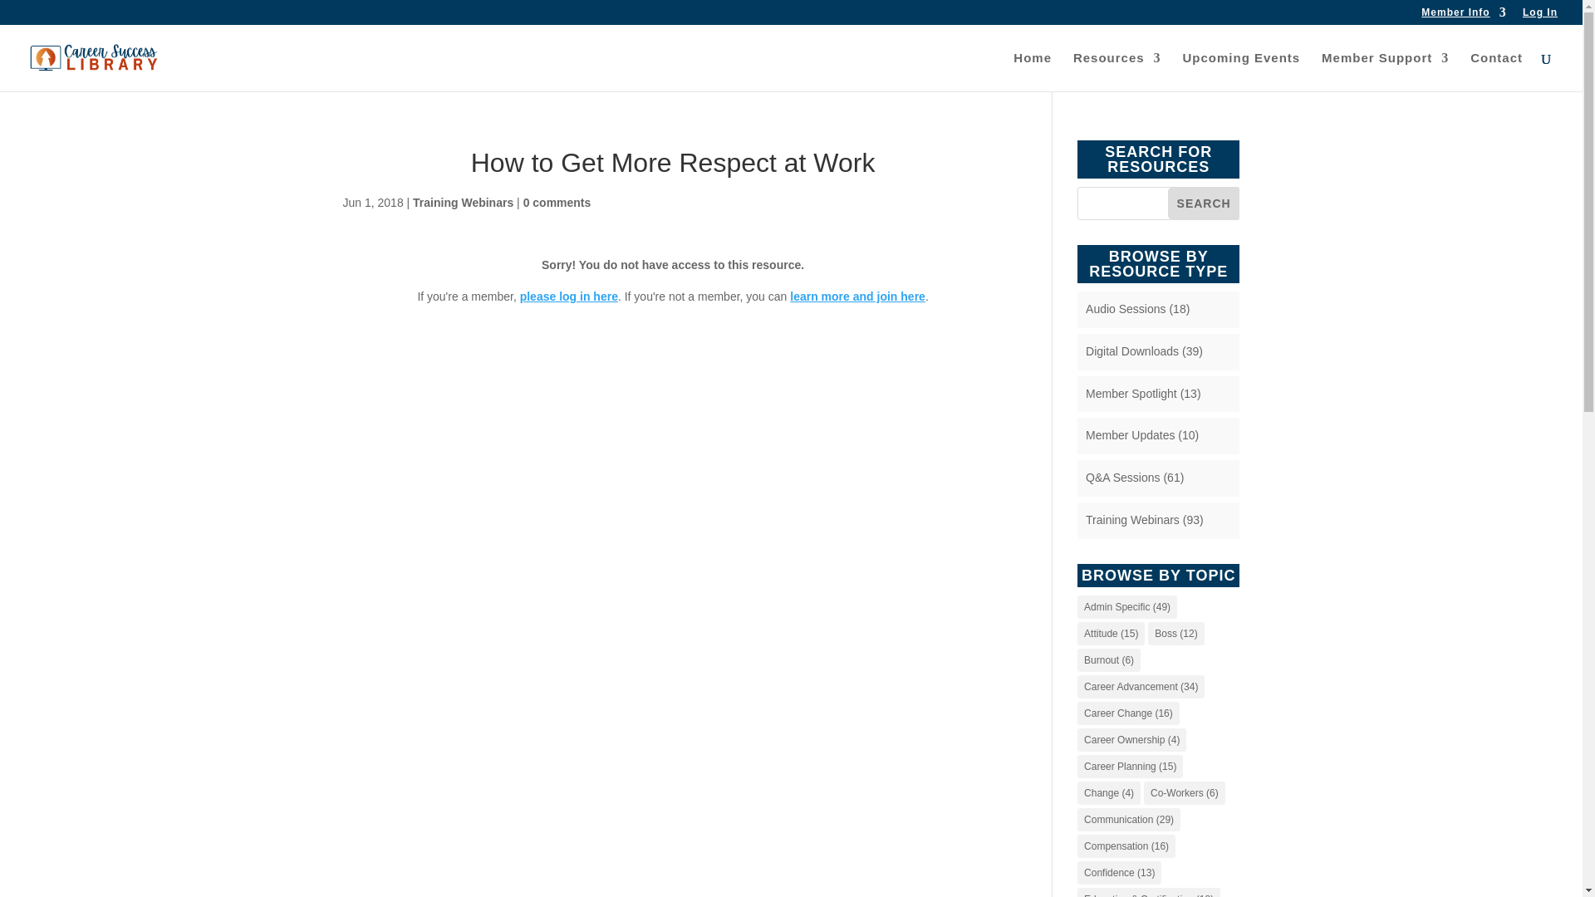 The image size is (1595, 897). I want to click on learn more and join here, so click(857, 296).